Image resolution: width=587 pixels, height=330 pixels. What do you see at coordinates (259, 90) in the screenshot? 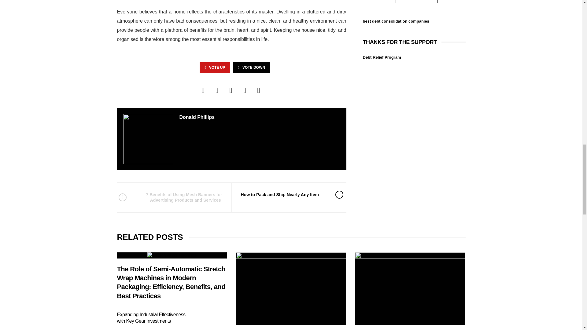
I see `Share on Linkedin` at bounding box center [259, 90].